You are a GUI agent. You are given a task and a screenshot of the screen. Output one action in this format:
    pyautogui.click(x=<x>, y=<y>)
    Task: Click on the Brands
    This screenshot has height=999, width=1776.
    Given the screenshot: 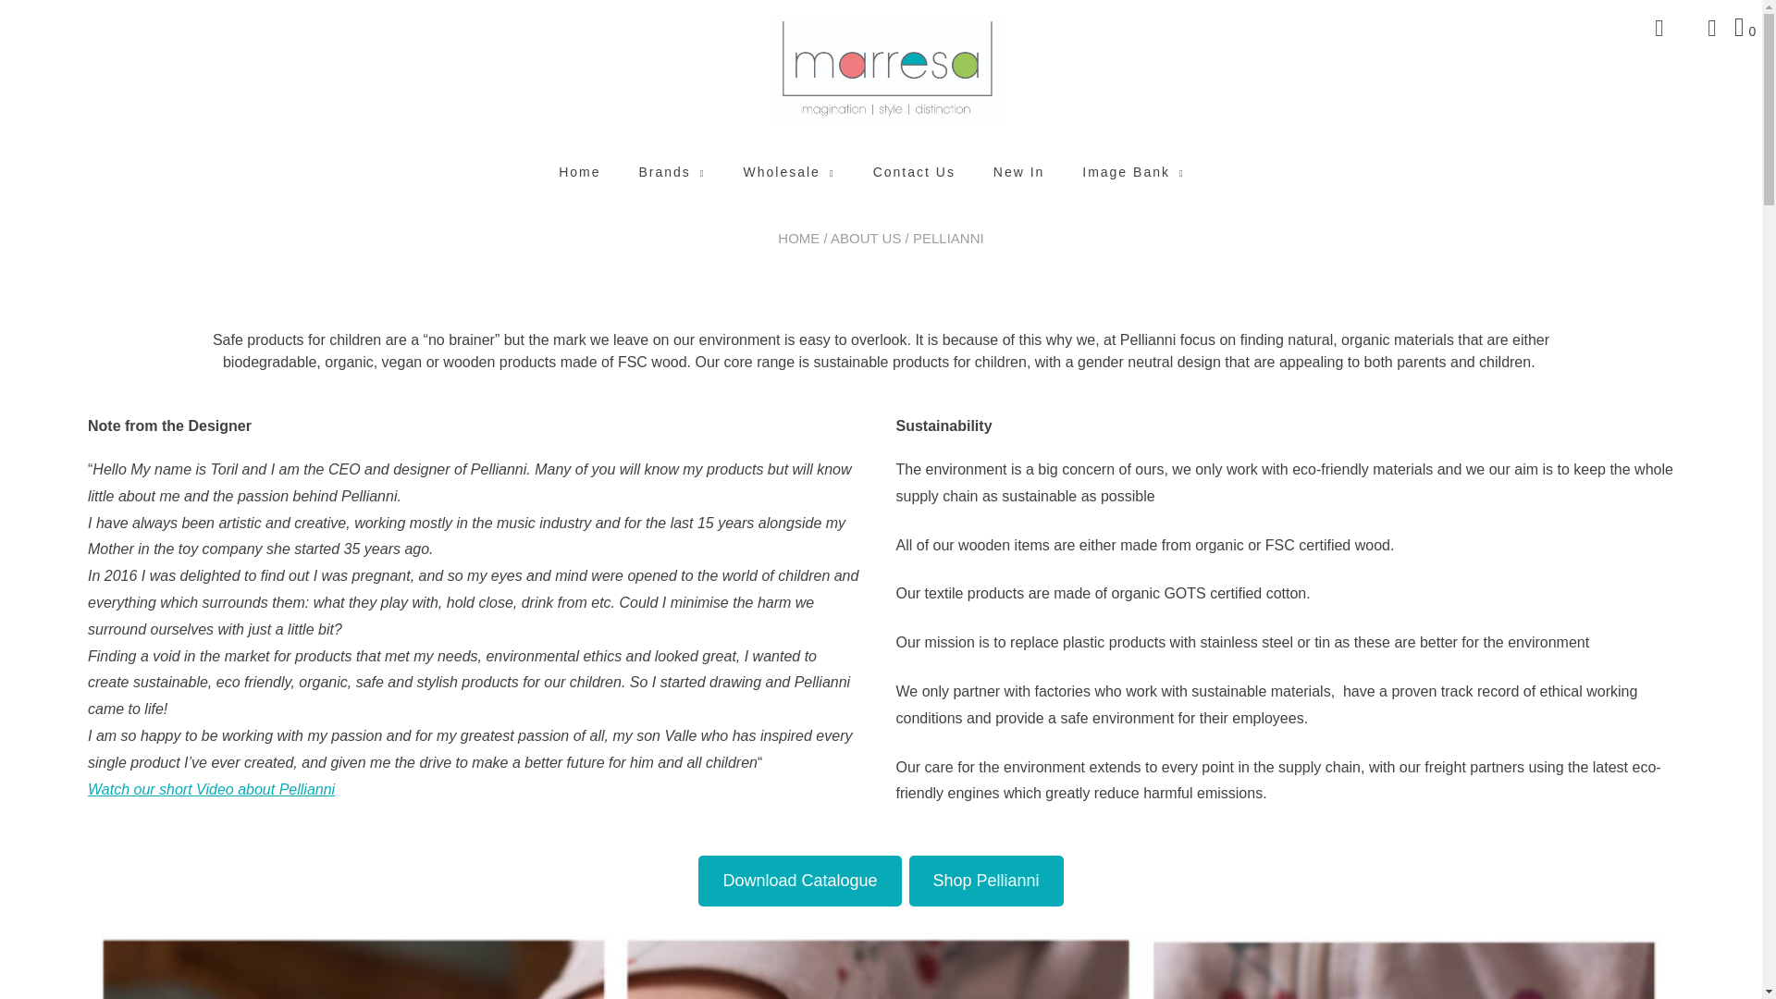 What is the action you would take?
    pyautogui.click(x=672, y=172)
    